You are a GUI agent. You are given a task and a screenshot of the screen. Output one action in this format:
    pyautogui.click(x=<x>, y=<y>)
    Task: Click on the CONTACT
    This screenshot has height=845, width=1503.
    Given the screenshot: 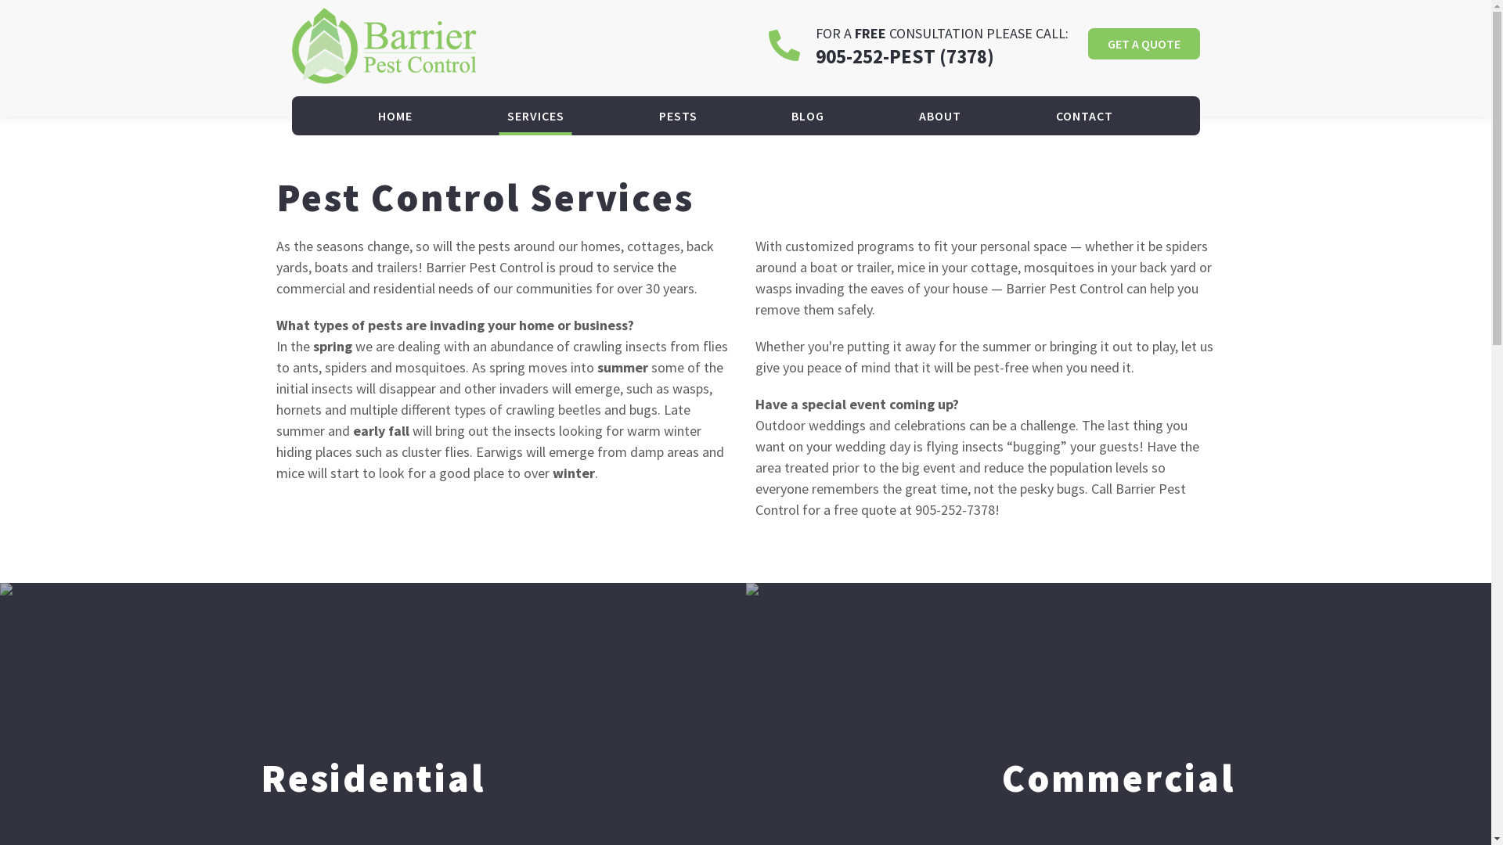 What is the action you would take?
    pyautogui.click(x=1085, y=116)
    